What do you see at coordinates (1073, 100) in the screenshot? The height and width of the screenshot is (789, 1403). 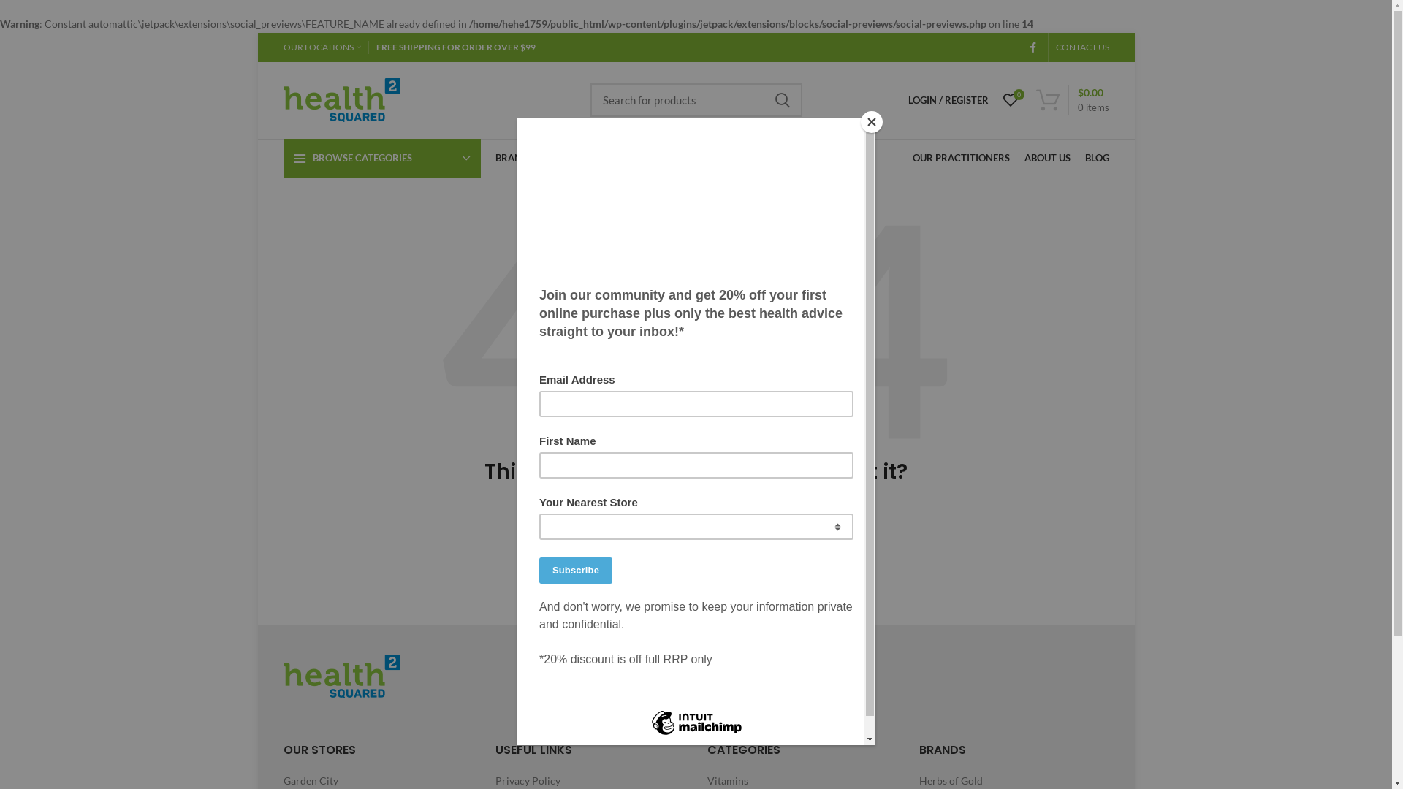 I see `0 items
$0.00` at bounding box center [1073, 100].